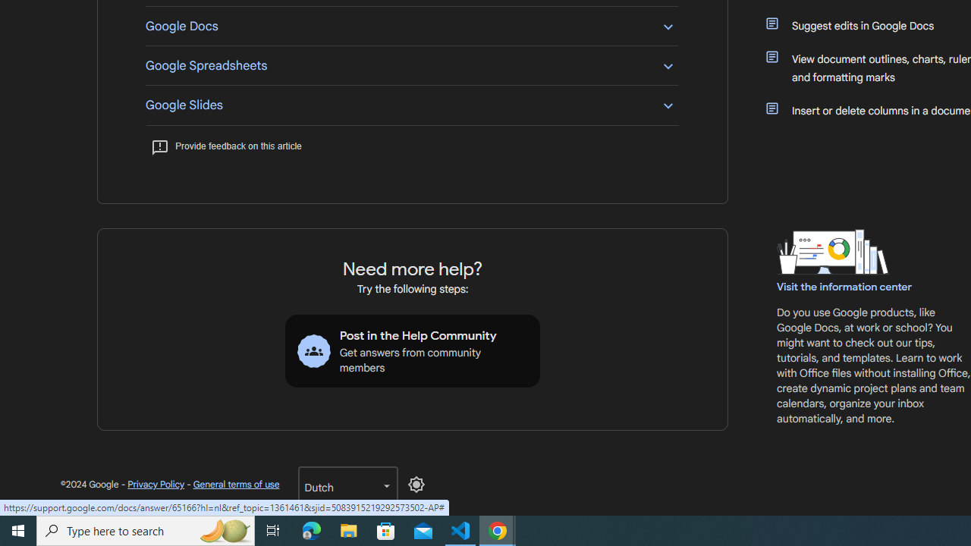 This screenshot has height=546, width=971. What do you see at coordinates (411, 26) in the screenshot?
I see `Google Docs` at bounding box center [411, 26].